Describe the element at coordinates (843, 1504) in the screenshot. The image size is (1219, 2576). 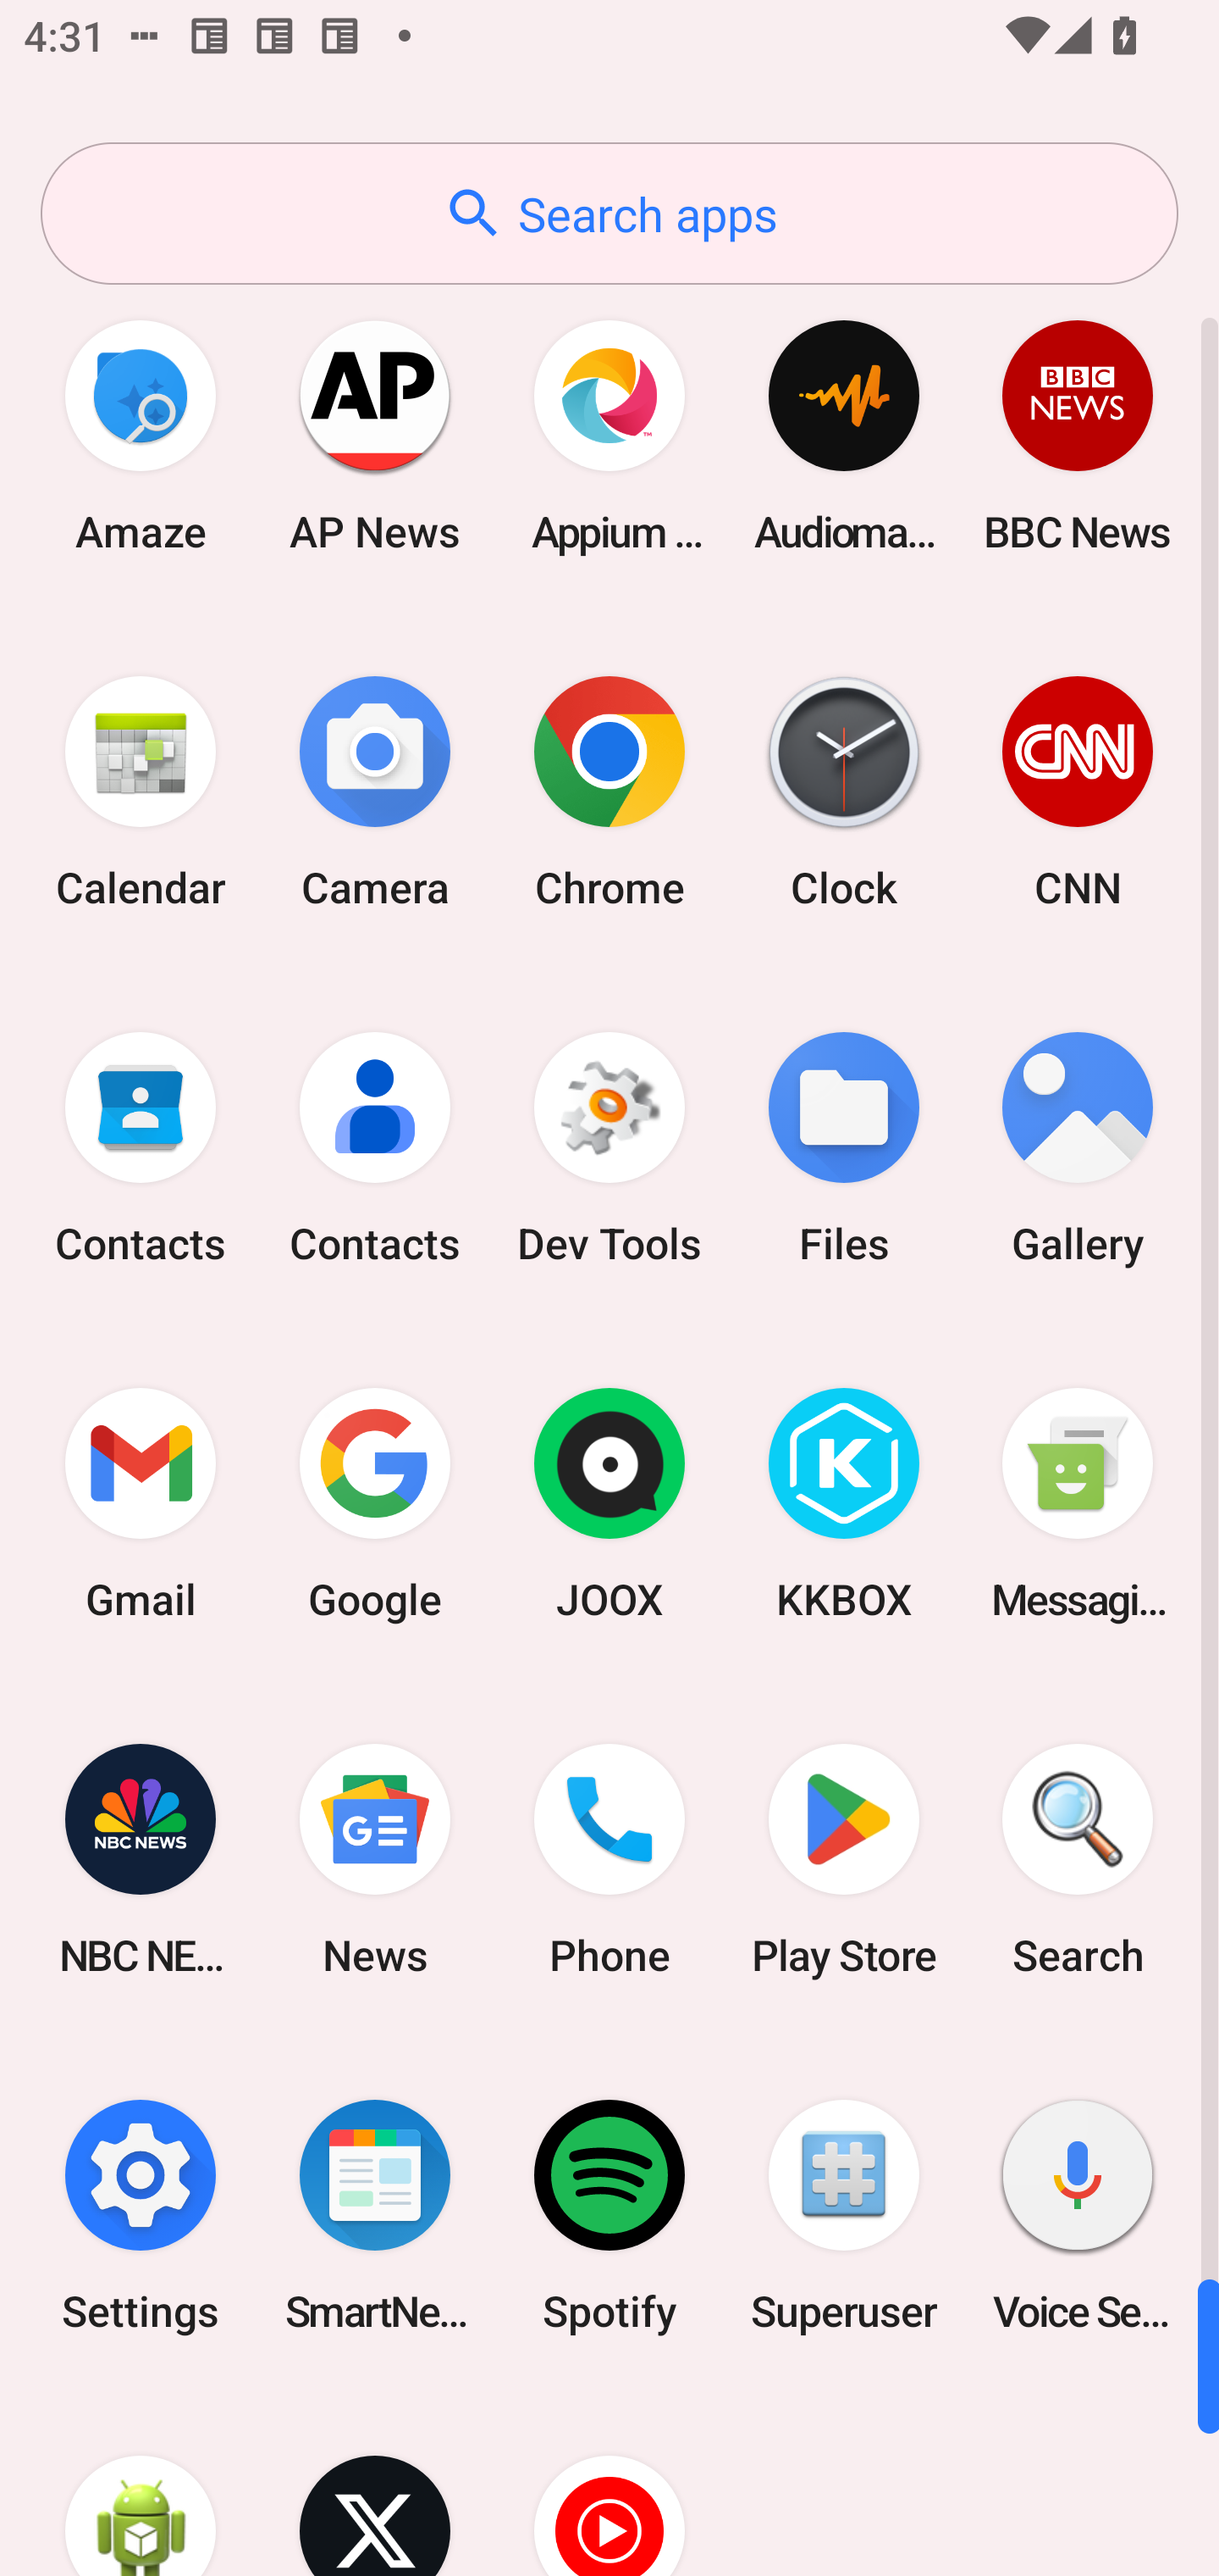
I see `KKBOX` at that location.